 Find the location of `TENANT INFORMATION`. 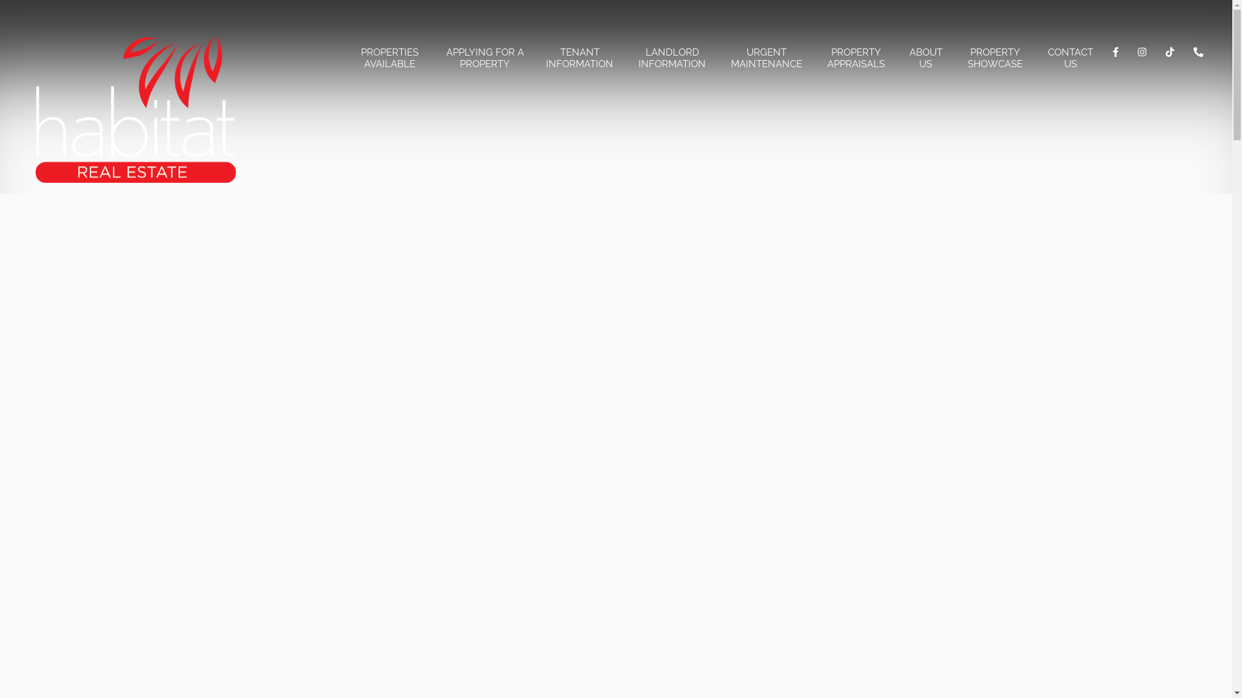

TENANT INFORMATION is located at coordinates (580, 58).